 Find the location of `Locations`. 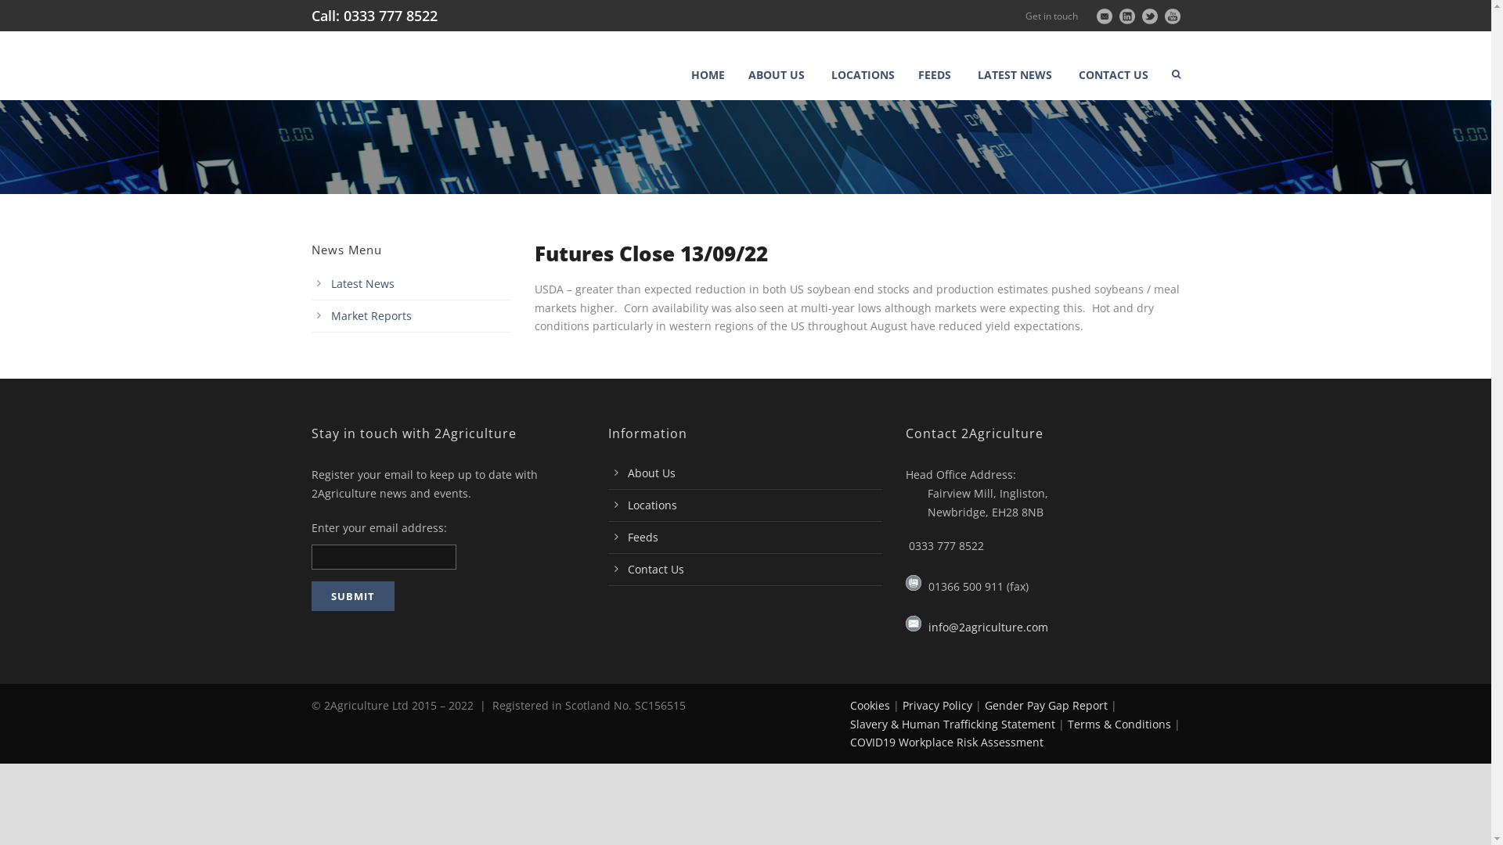

Locations is located at coordinates (653, 505).